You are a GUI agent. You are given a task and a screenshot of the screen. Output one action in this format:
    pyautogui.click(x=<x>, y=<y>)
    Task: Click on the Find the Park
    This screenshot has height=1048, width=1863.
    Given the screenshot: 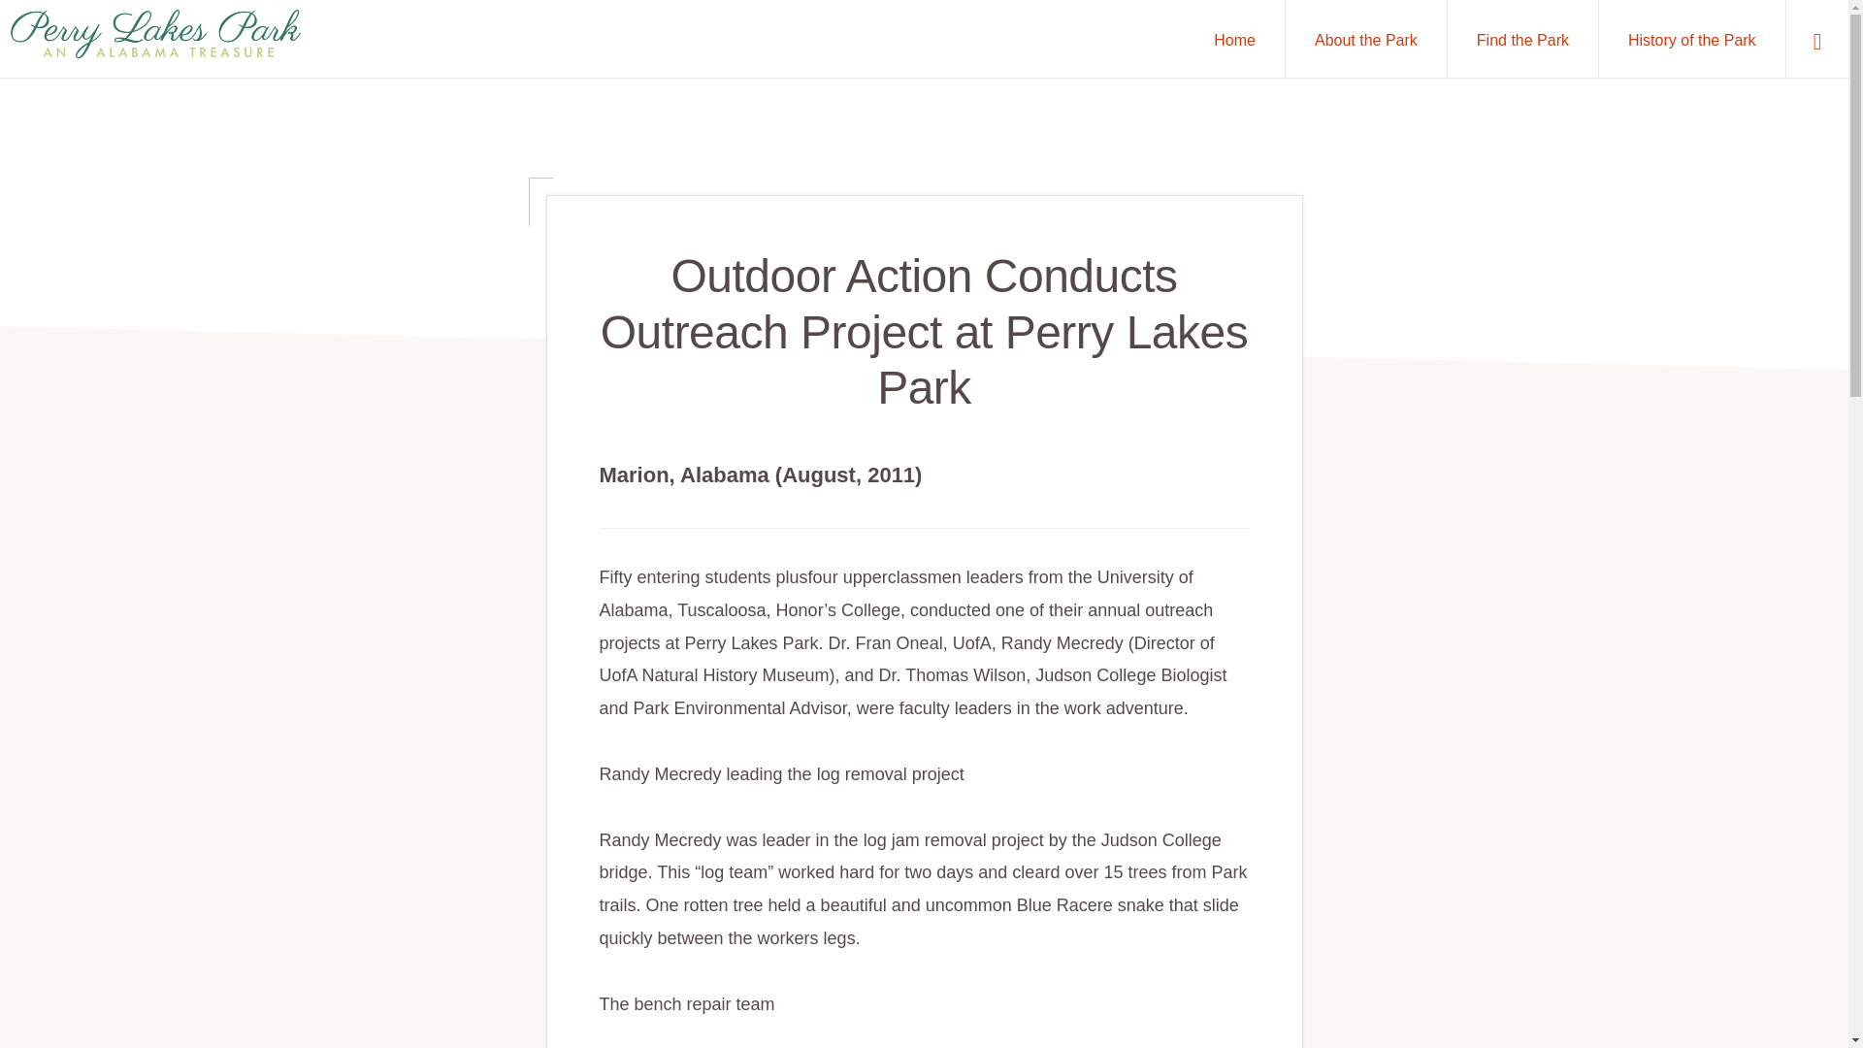 What is the action you would take?
    pyautogui.click(x=1522, y=39)
    